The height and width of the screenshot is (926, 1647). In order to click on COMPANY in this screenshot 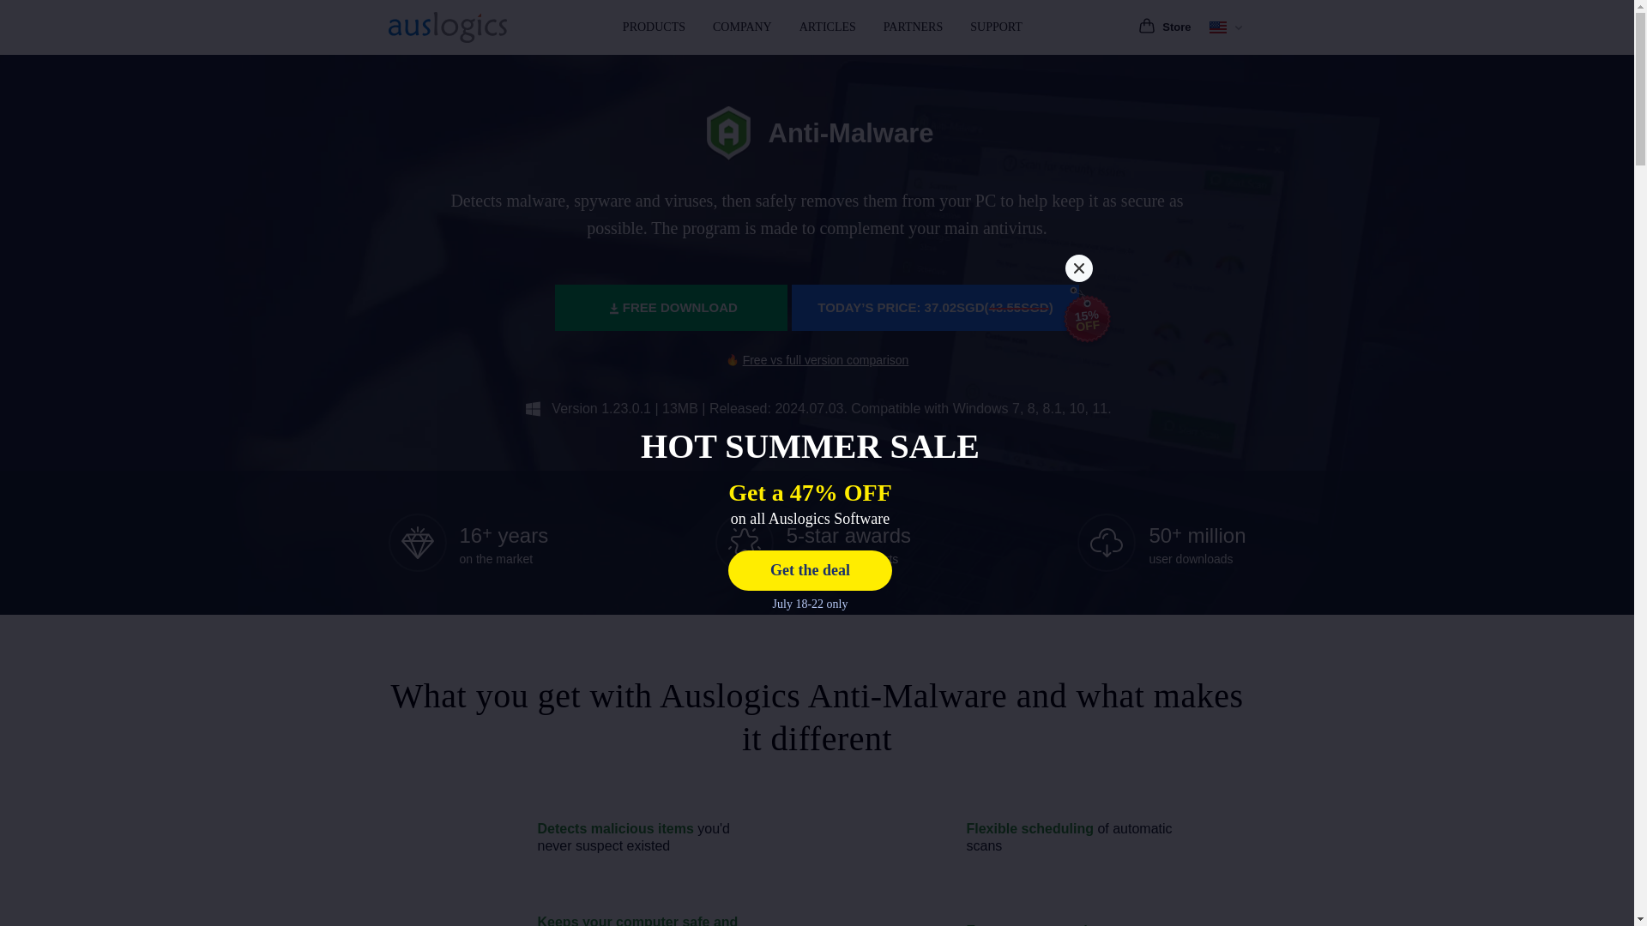, I will do `click(741, 27)`.